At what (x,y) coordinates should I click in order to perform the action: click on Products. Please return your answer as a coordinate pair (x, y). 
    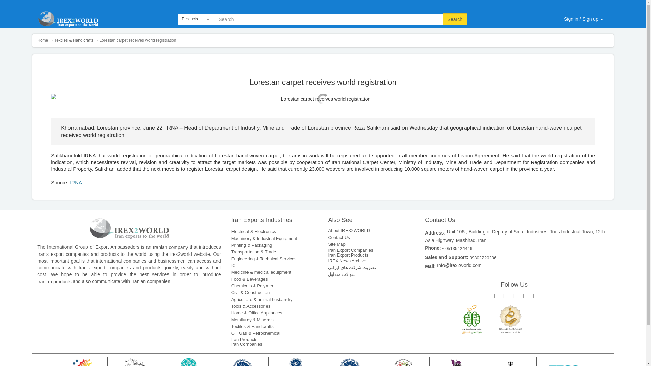
    Looking at the image, I should click on (552, 2).